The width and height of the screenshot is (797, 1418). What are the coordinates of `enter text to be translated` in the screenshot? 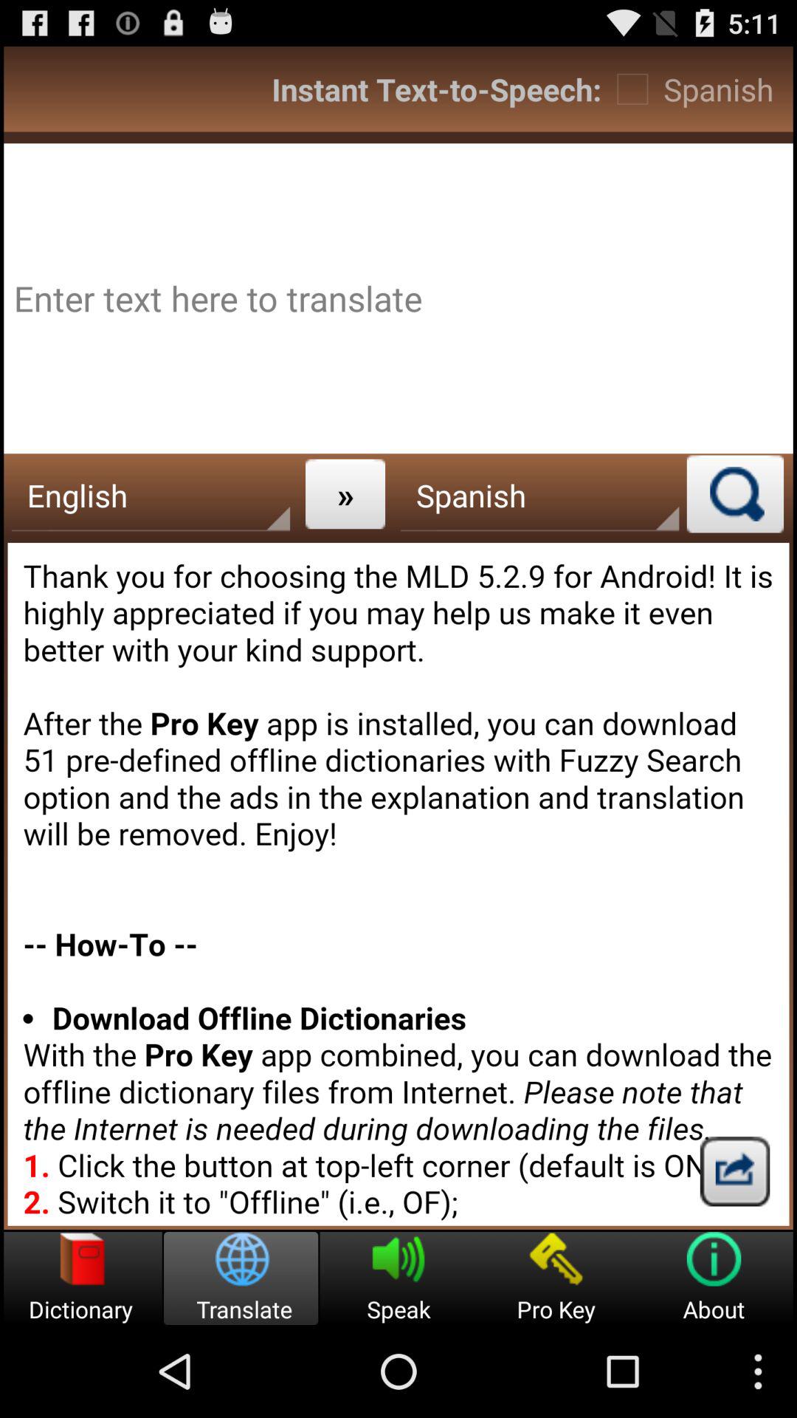 It's located at (398, 298).